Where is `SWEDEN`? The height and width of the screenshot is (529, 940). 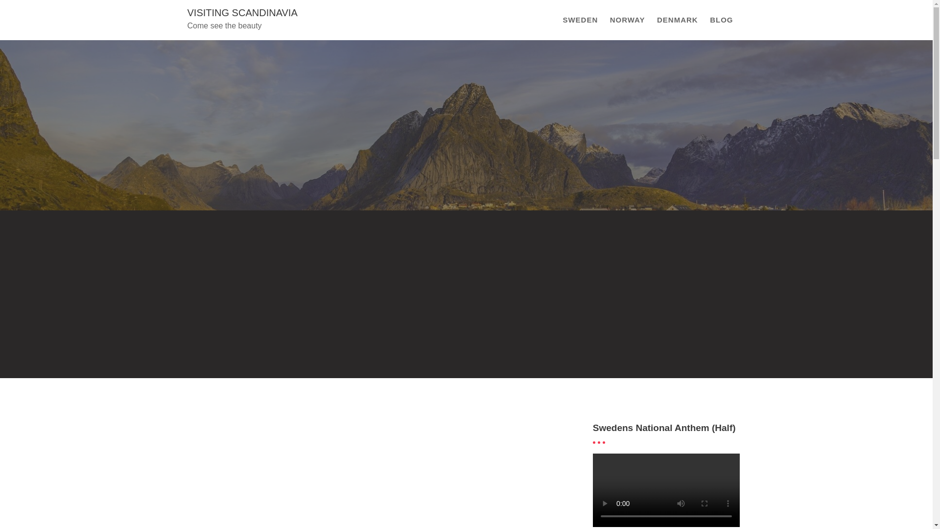 SWEDEN is located at coordinates (580, 20).